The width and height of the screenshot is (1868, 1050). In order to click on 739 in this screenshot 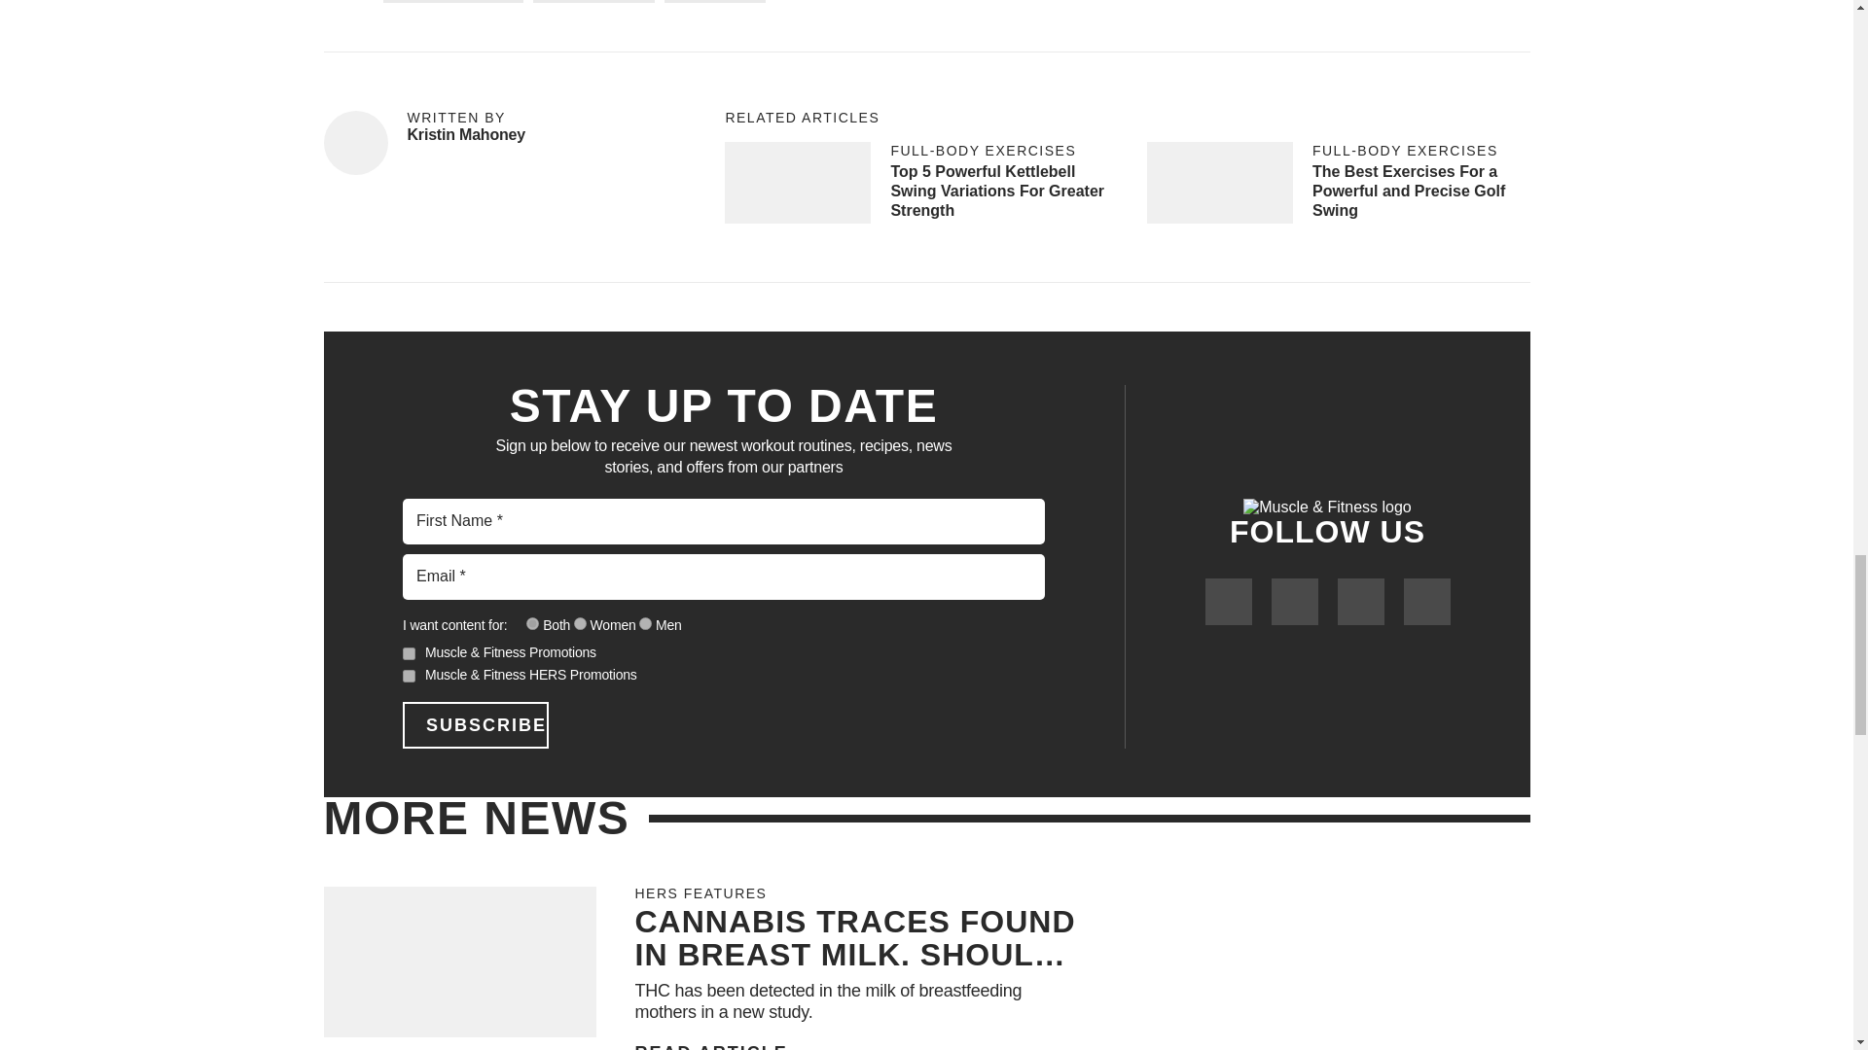, I will do `click(645, 624)`.